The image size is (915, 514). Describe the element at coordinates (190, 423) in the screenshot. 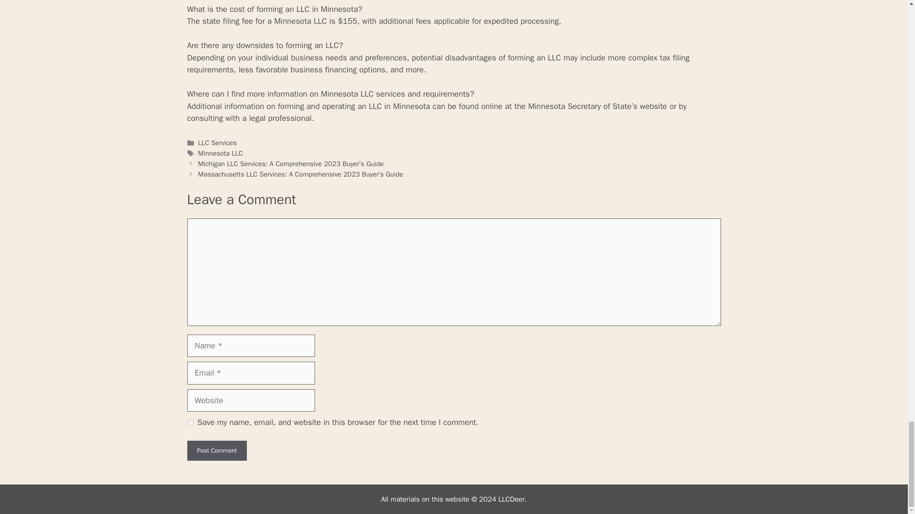

I see `yes` at that location.